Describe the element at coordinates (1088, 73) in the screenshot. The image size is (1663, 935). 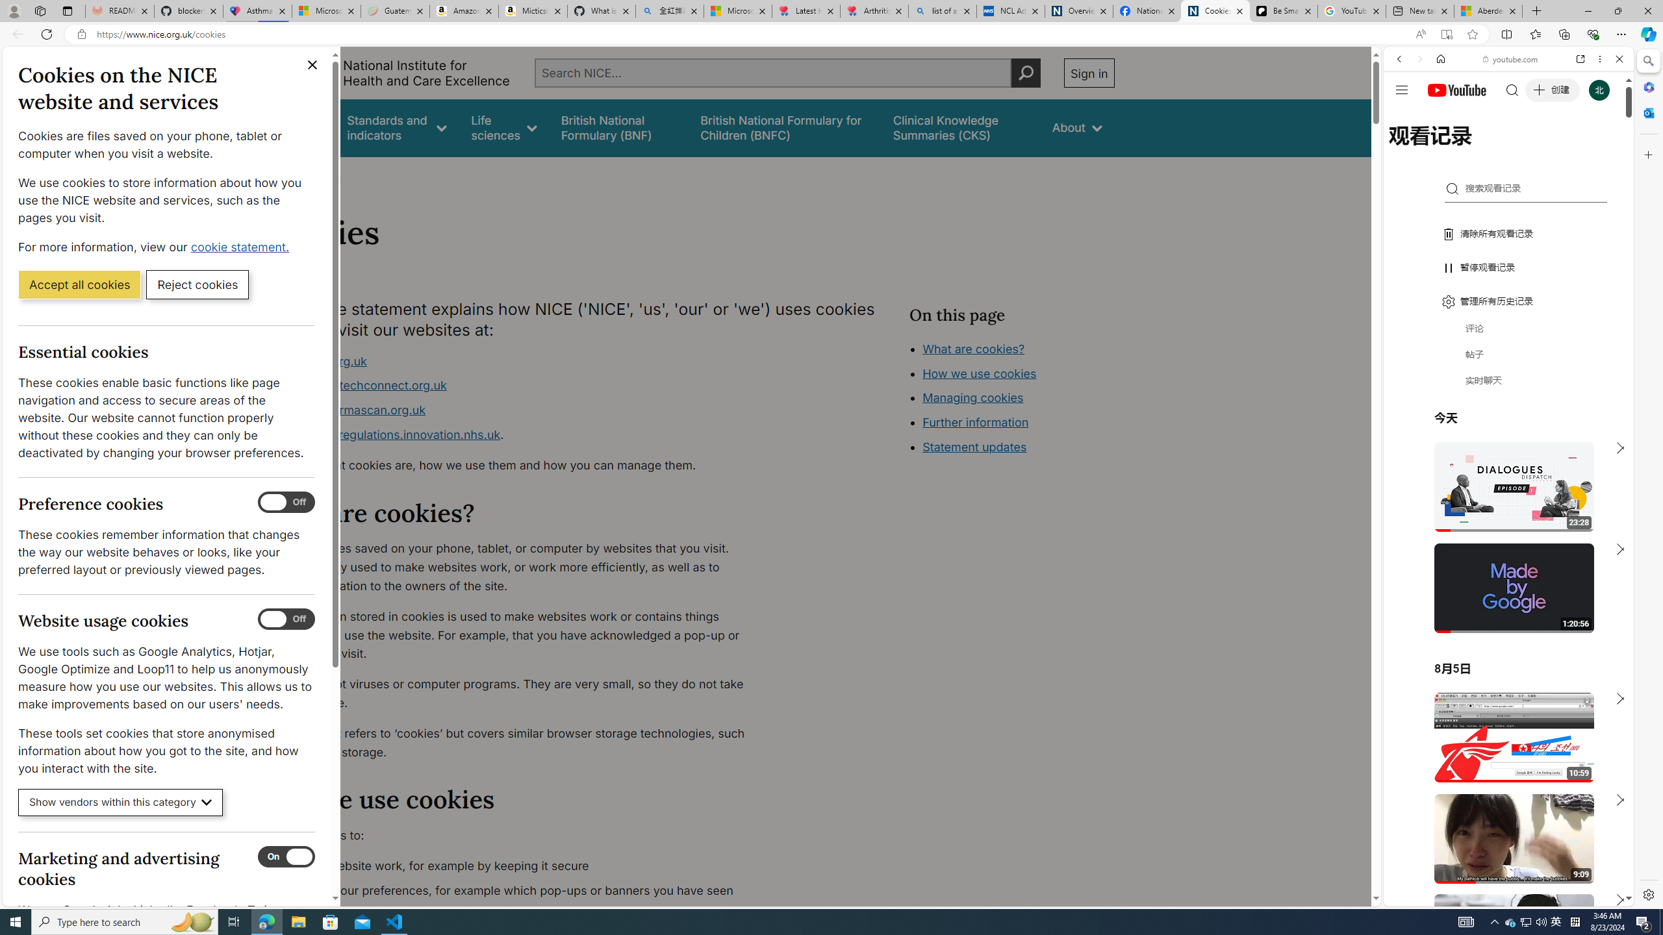
I see `Sign in` at that location.